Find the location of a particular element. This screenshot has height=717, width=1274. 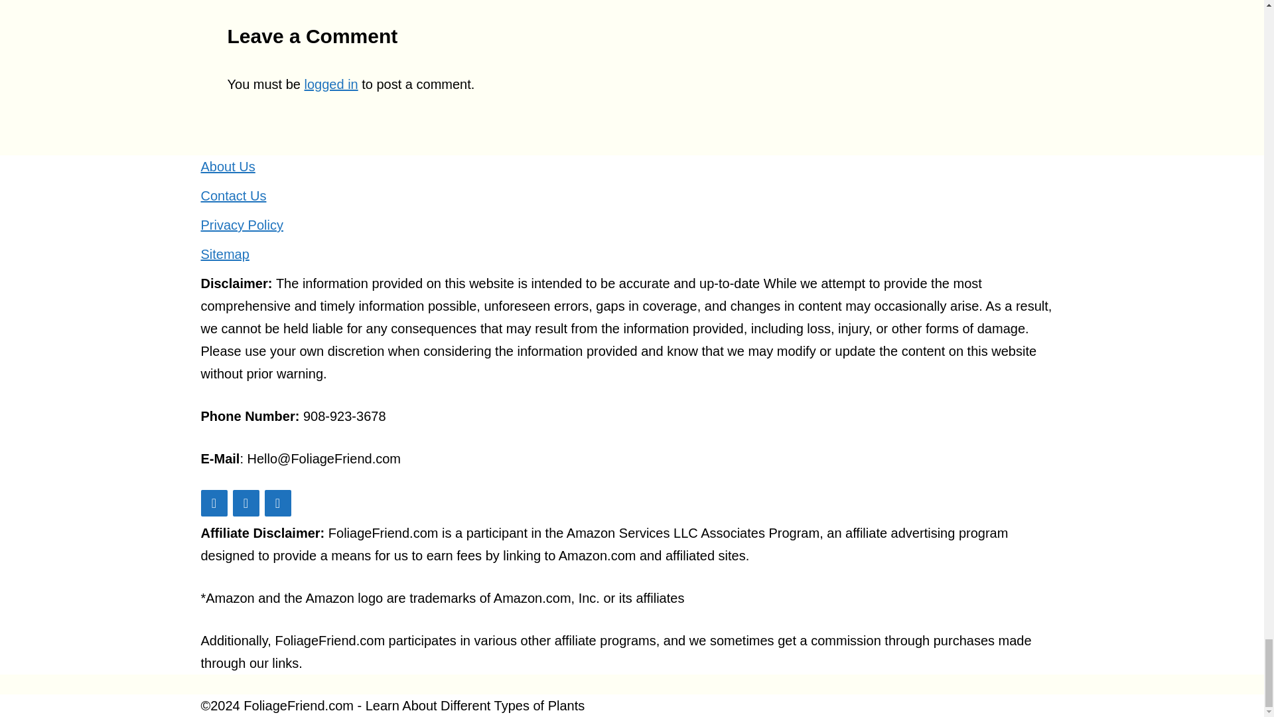

Instagram is located at coordinates (277, 503).